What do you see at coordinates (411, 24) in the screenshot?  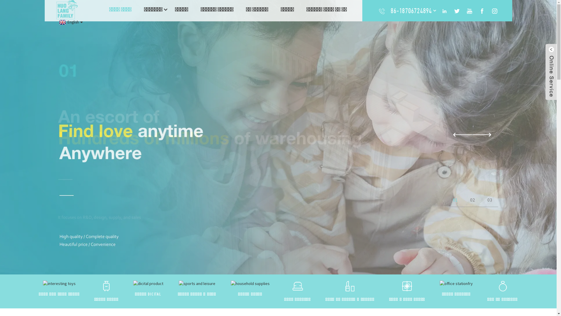 I see `86-19858928898` at bounding box center [411, 24].